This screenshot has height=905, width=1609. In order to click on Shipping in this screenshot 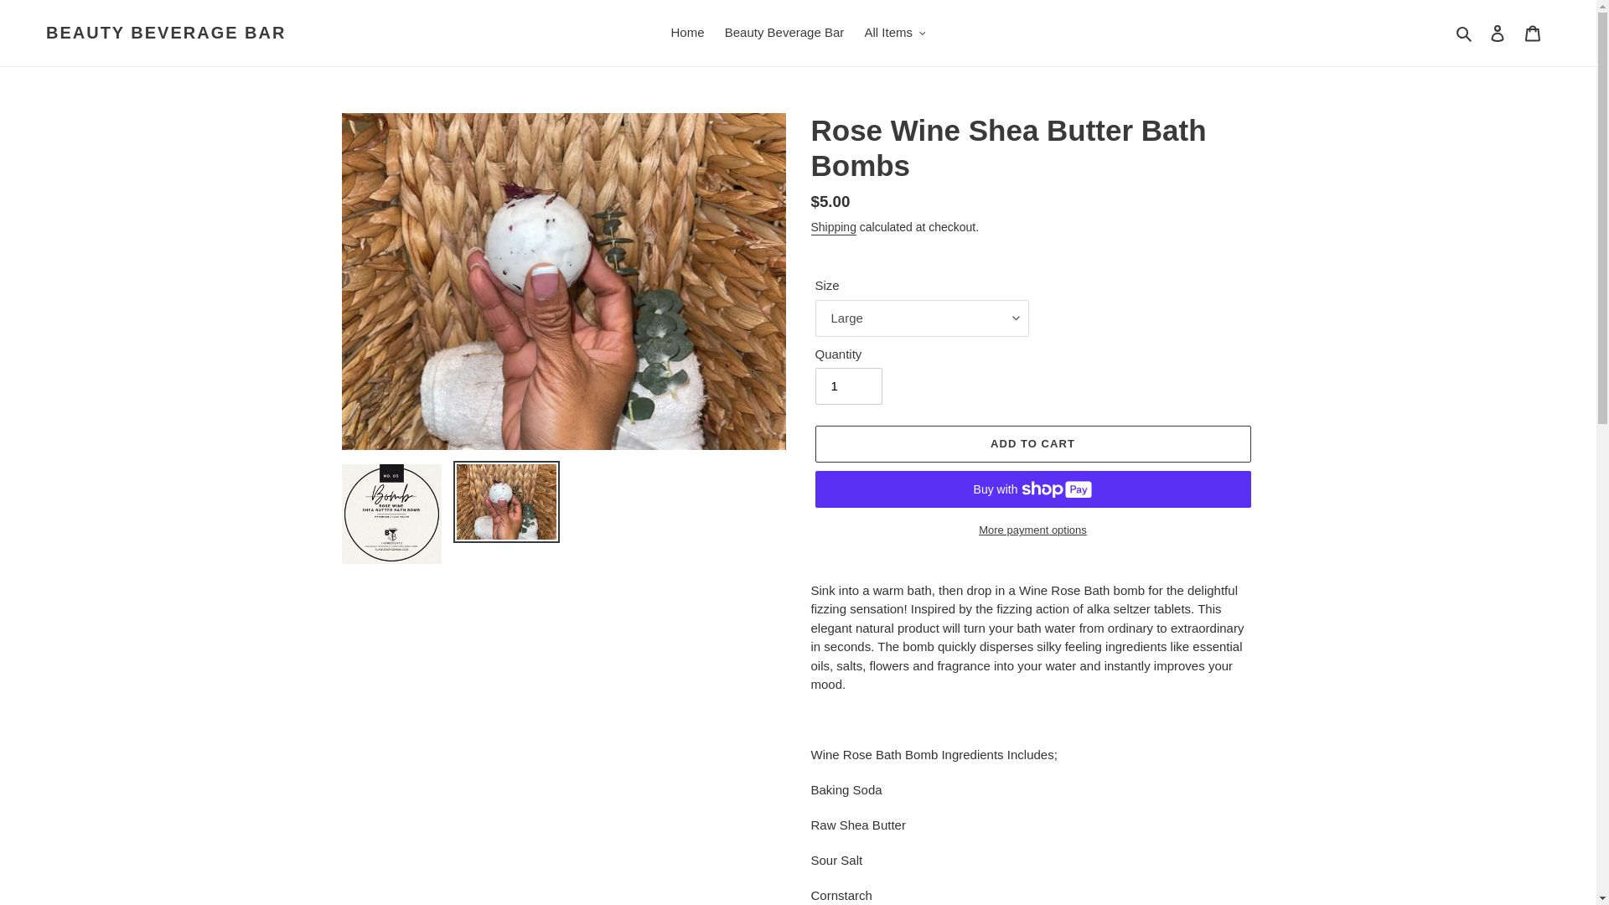, I will do `click(833, 228)`.